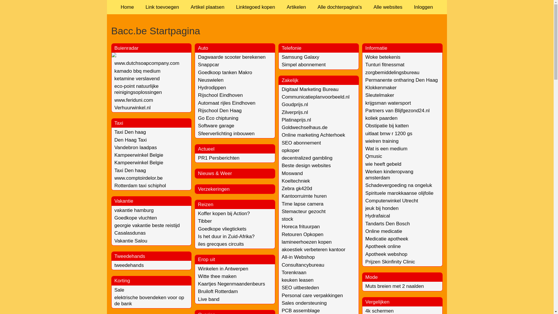 This screenshot has height=314, width=558. What do you see at coordinates (131, 241) in the screenshot?
I see `Vakantie Salou` at bounding box center [131, 241].